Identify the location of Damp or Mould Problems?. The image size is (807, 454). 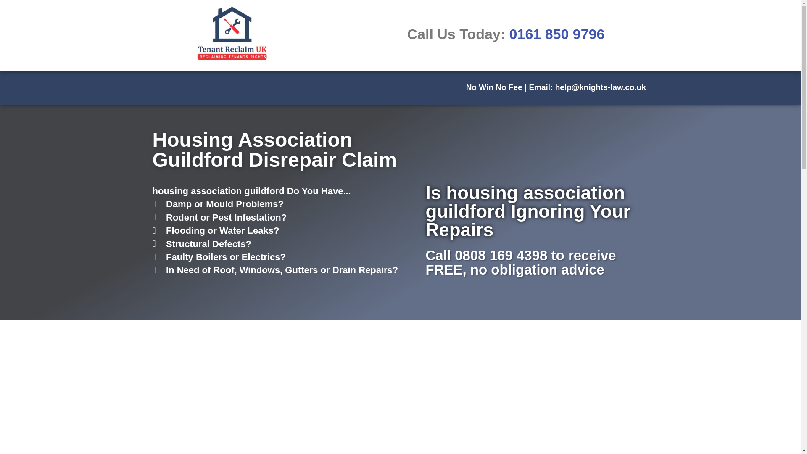
(285, 204).